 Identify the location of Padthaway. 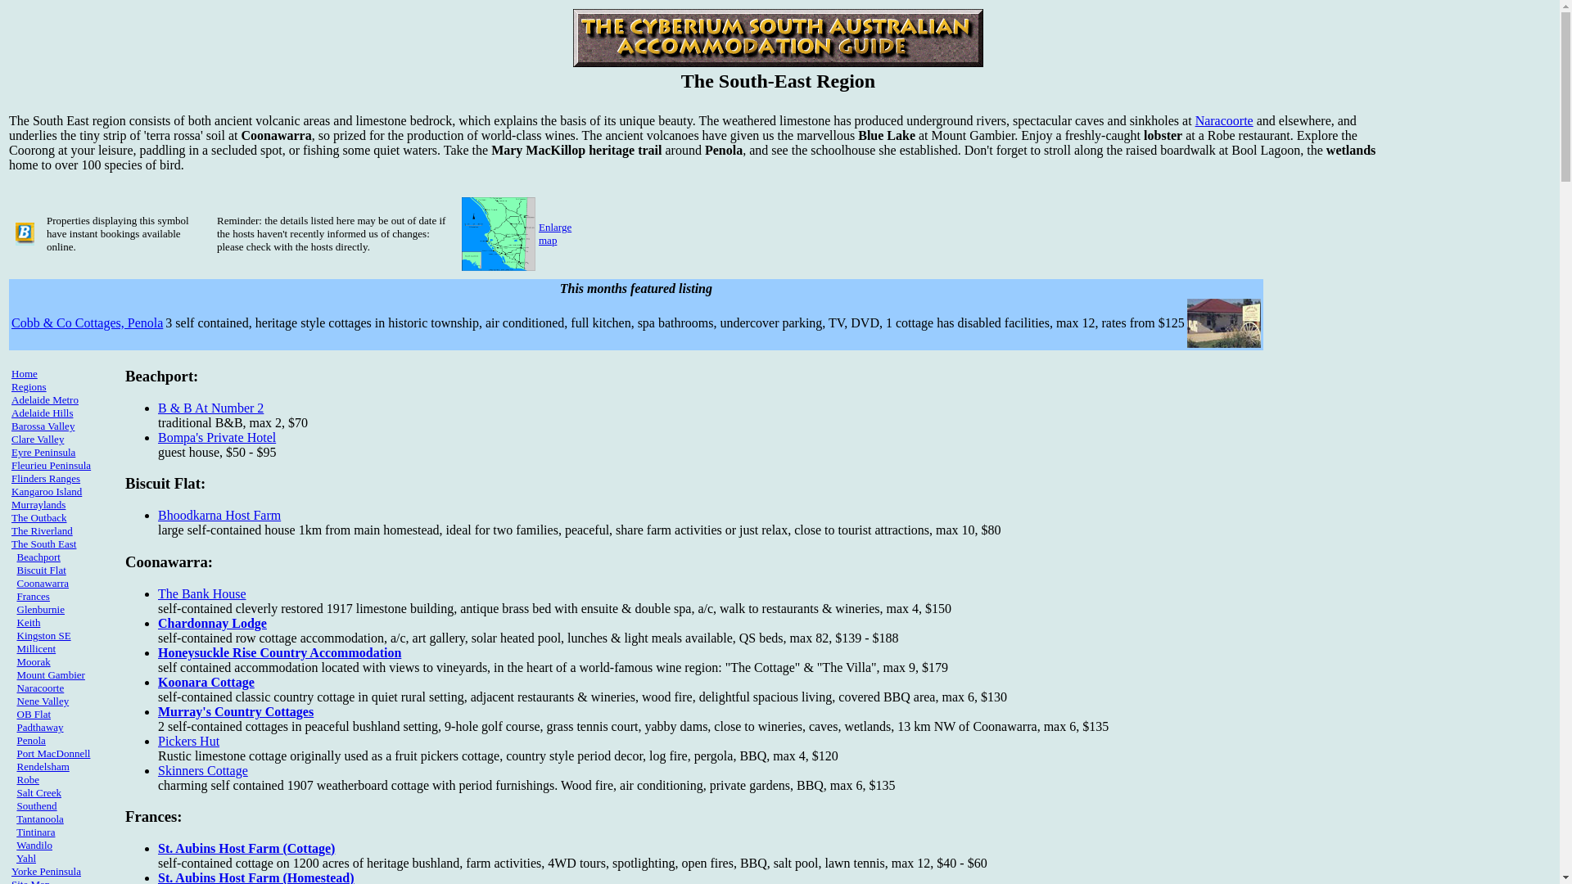
(39, 727).